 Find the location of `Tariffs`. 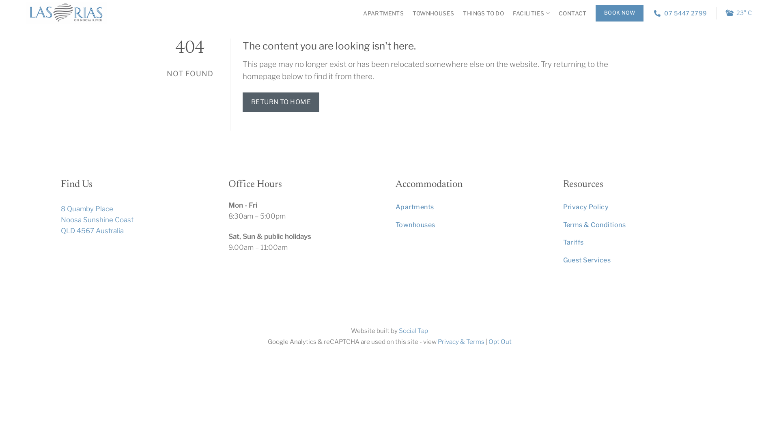

Tariffs is located at coordinates (641, 243).